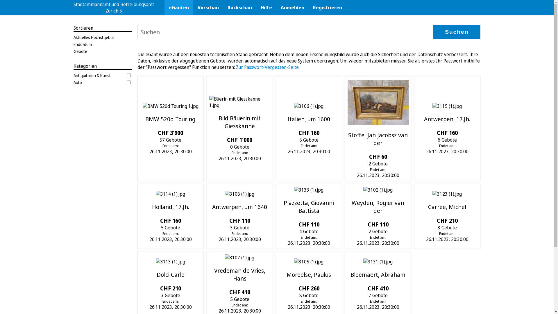  Describe the element at coordinates (292, 8) in the screenshot. I see `Anmelden` at that location.